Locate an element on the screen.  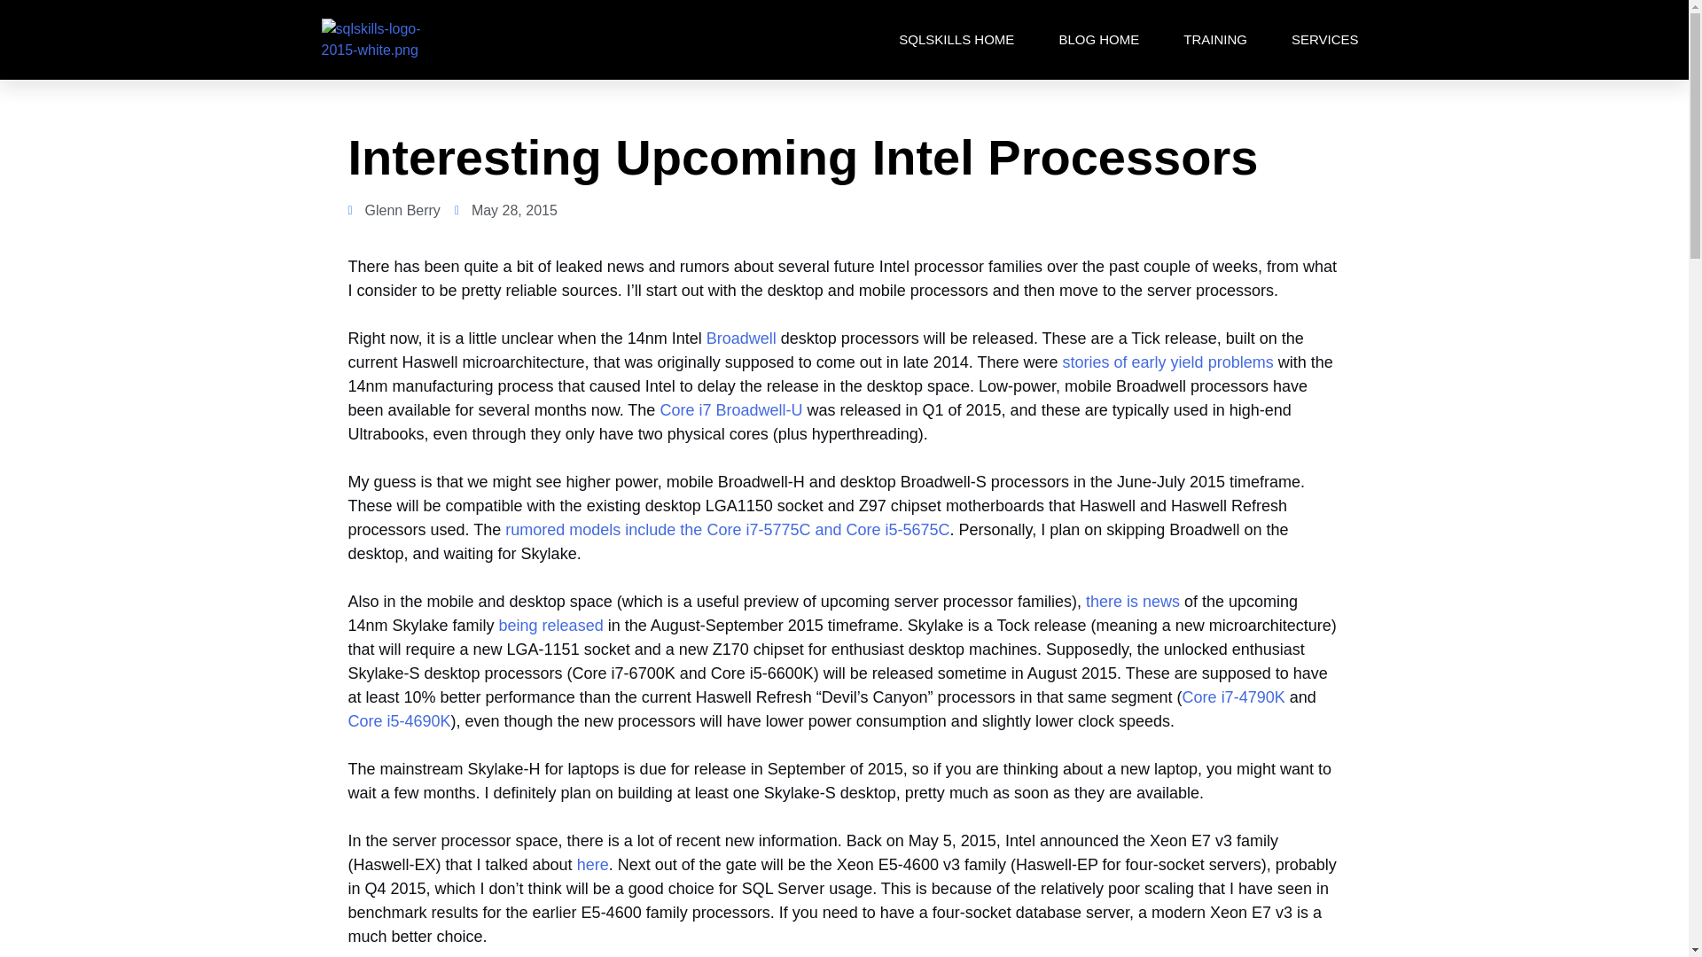
May 28, 2015 is located at coordinates (505, 210).